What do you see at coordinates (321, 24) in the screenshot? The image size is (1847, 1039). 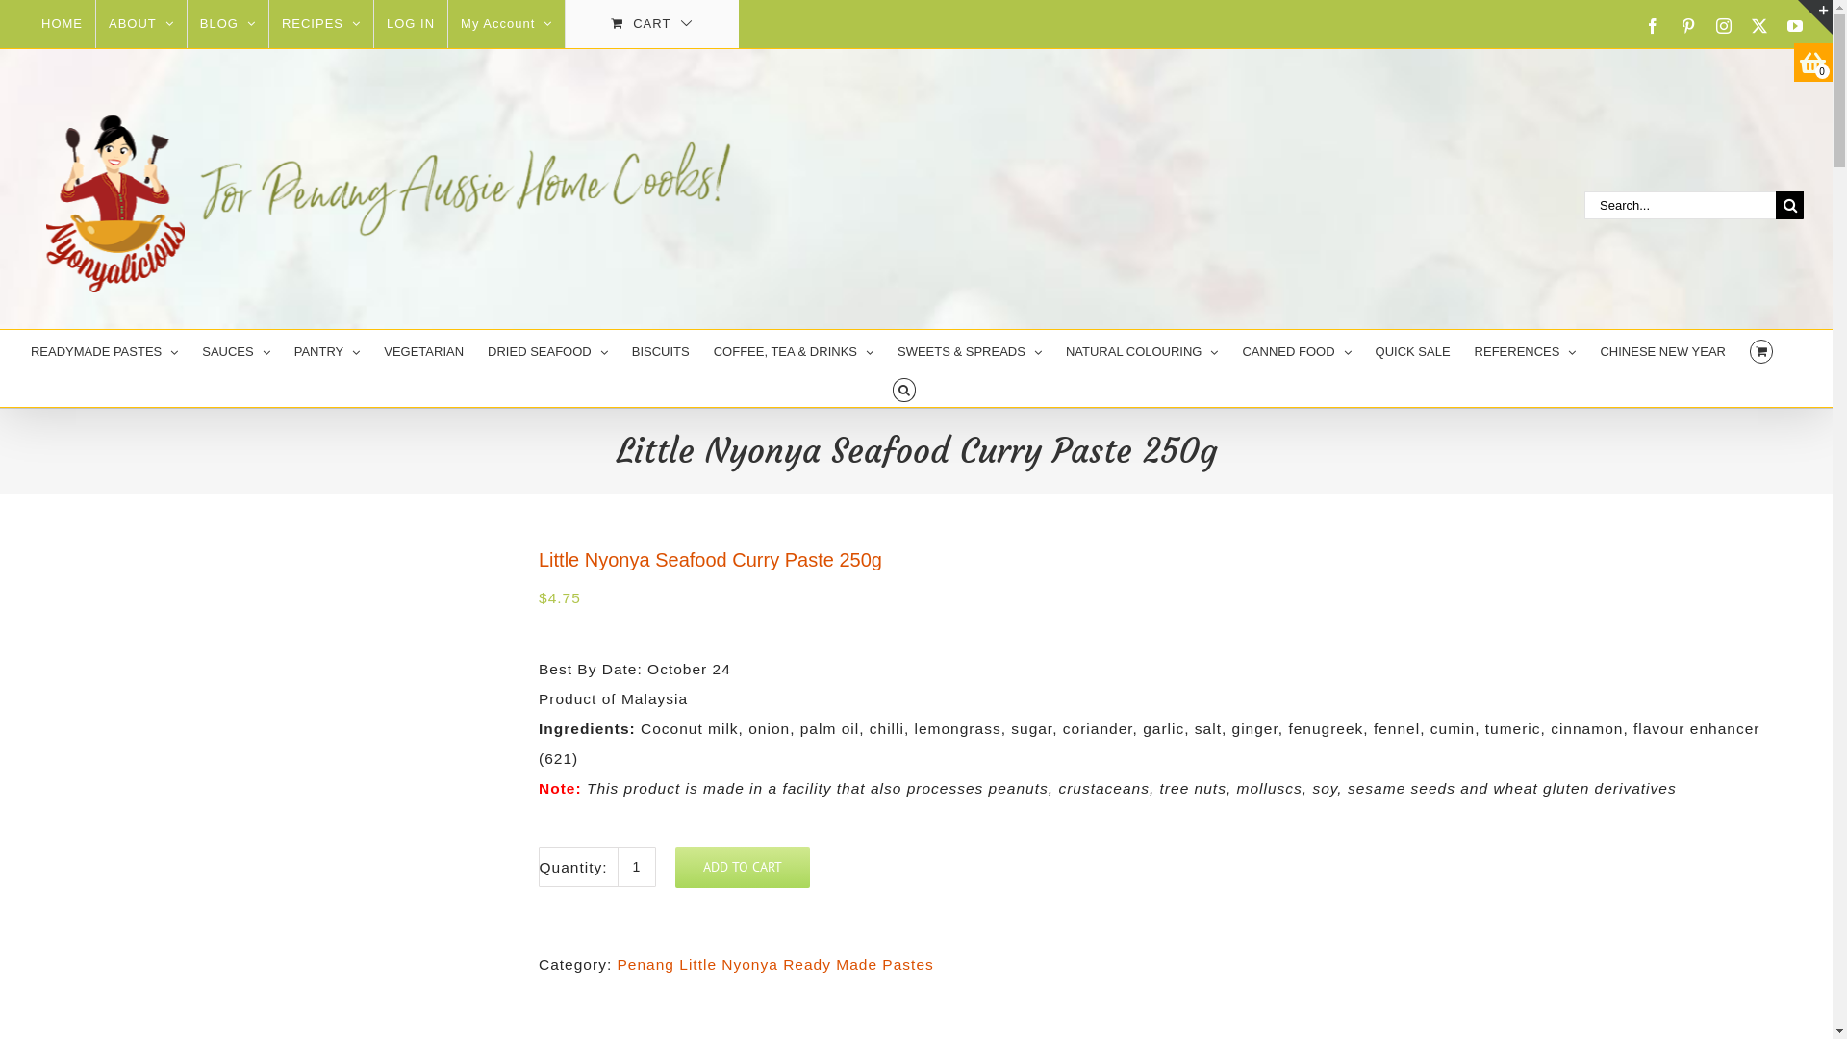 I see `RECIPES` at bounding box center [321, 24].